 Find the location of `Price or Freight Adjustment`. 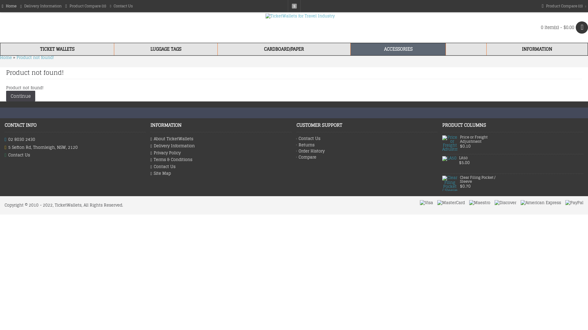

Price or Freight Adjustment is located at coordinates (482, 139).